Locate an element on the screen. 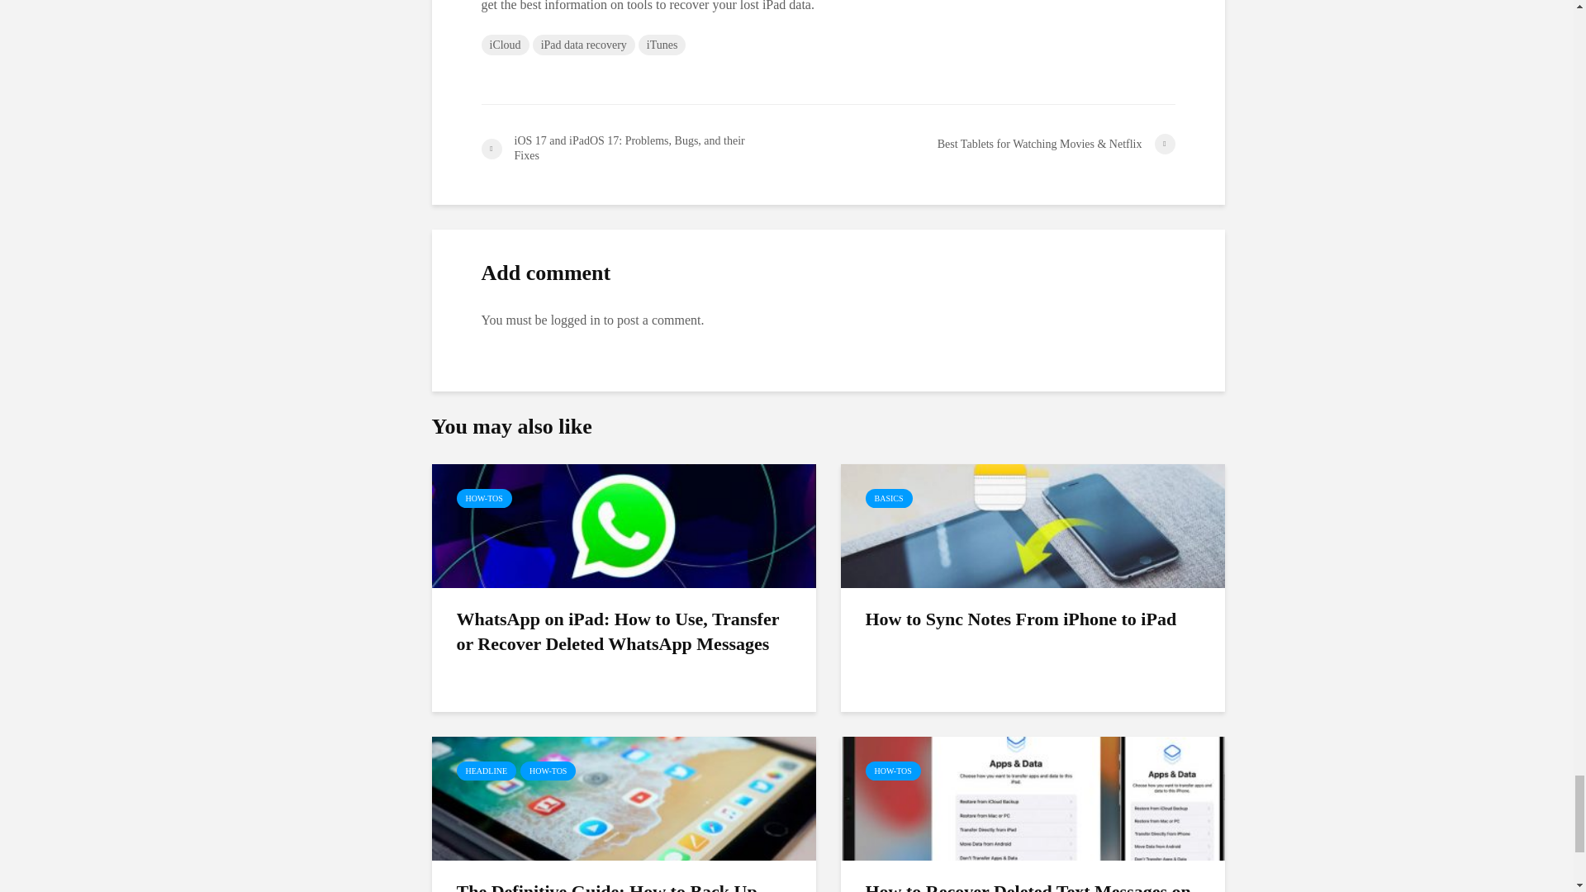 This screenshot has height=892, width=1586. How to Sync Notes From iPhone to iPad is located at coordinates (1033, 524).